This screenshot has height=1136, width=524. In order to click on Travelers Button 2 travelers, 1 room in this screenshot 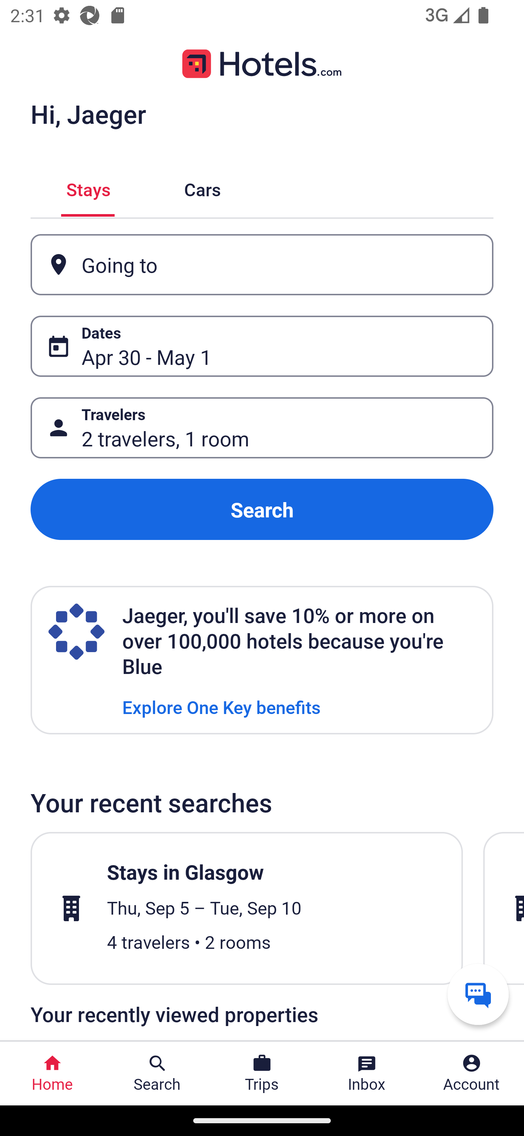, I will do `click(262, 428)`.